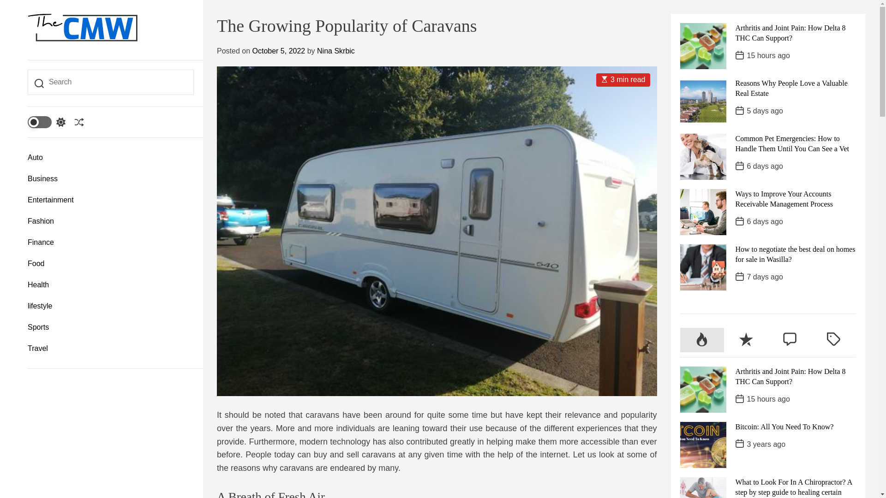  What do you see at coordinates (111, 349) in the screenshot?
I see `Travel` at bounding box center [111, 349].